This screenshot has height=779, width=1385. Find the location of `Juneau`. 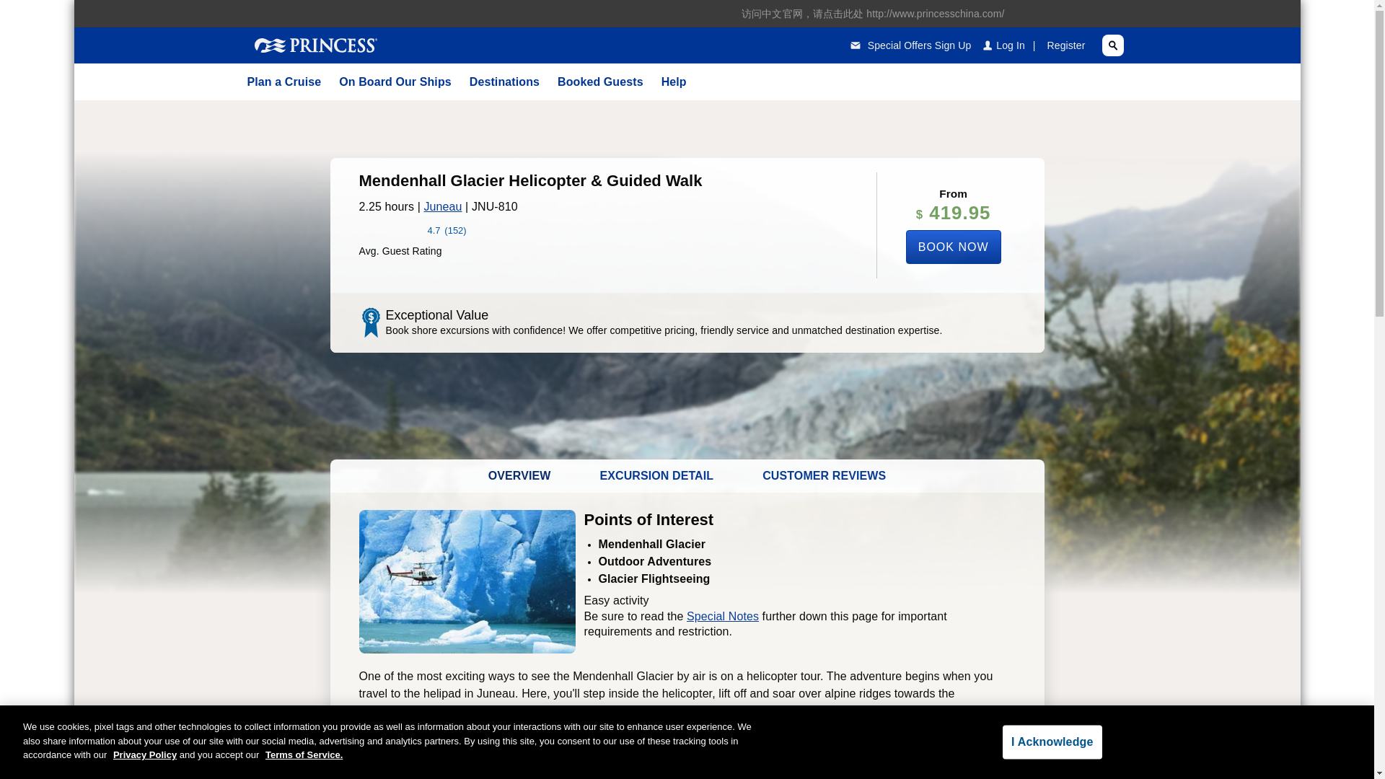

Juneau is located at coordinates (442, 206).